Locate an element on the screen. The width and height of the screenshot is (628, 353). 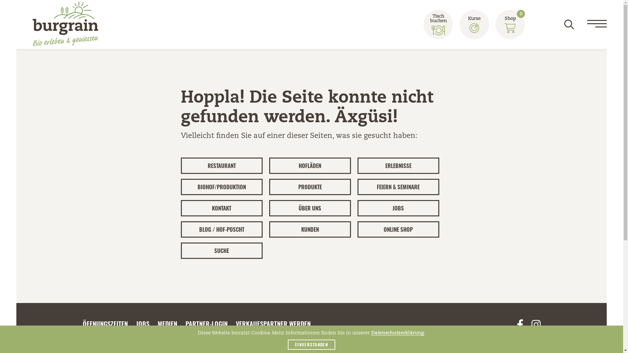
Kurse is located at coordinates (474, 25).